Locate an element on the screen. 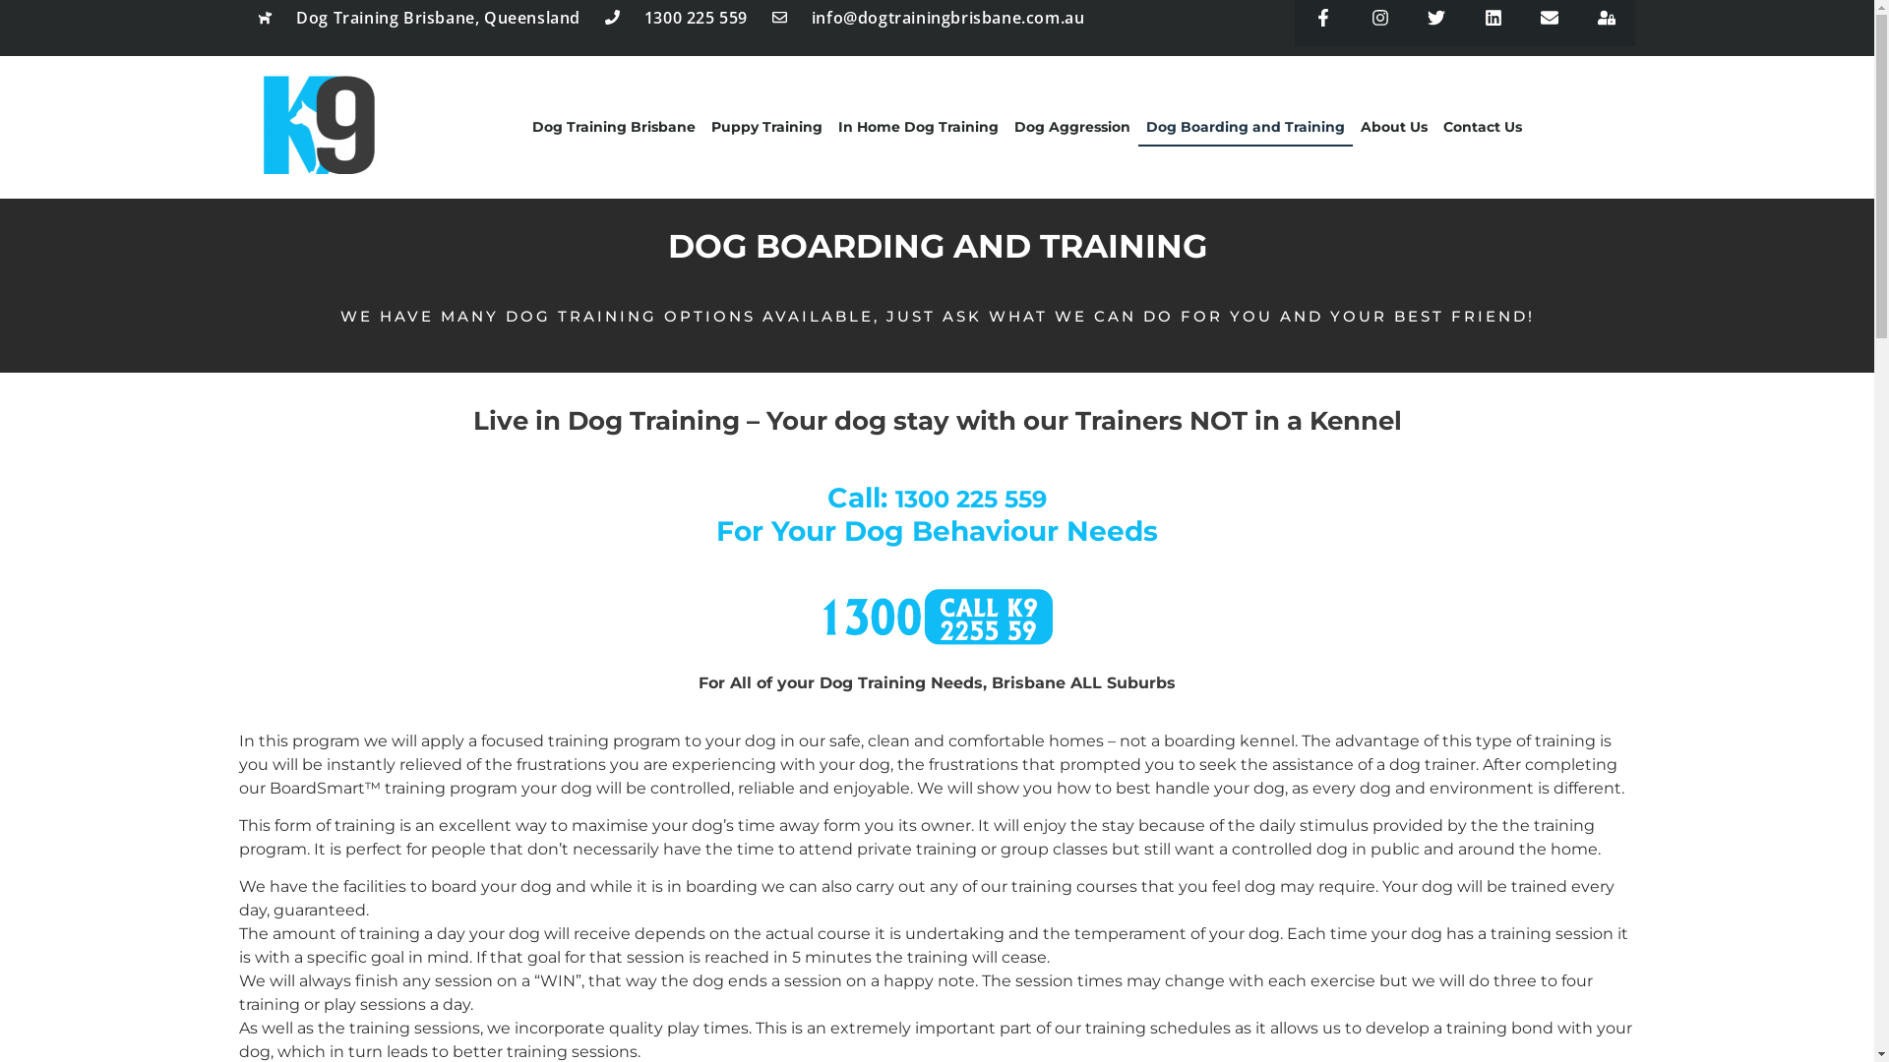 The image size is (1889, 1062). info@dogtrainingbrisbane.com.au is located at coordinates (929, 18).